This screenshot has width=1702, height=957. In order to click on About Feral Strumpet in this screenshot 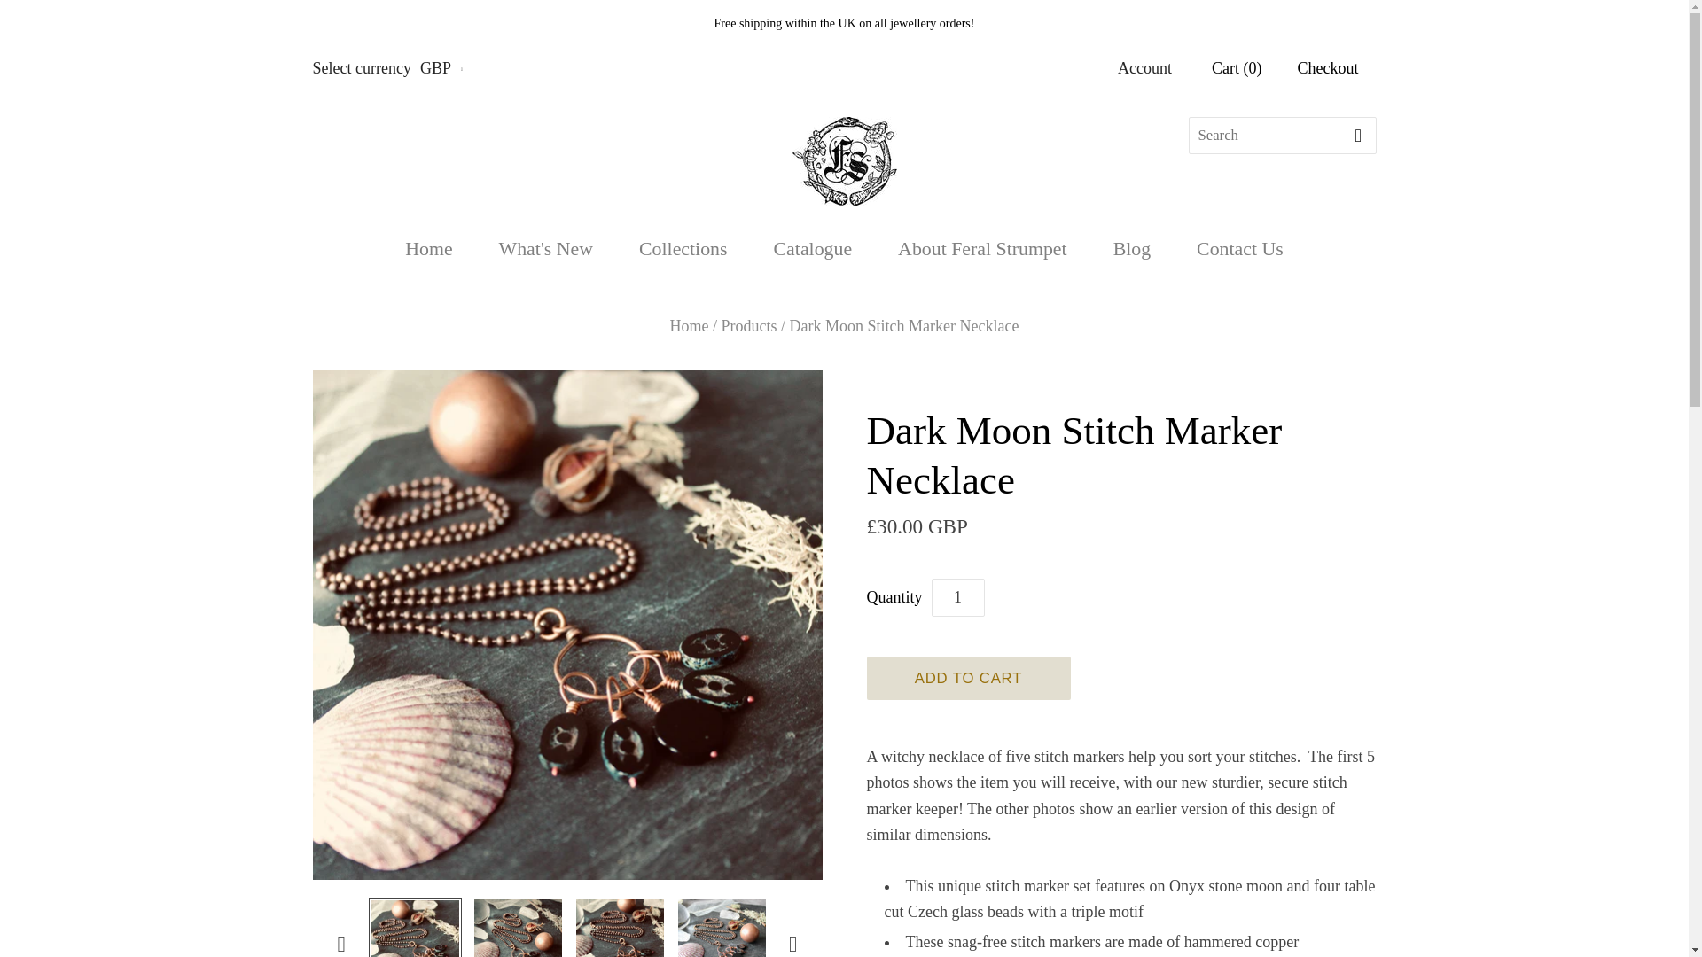, I will do `click(982, 250)`.